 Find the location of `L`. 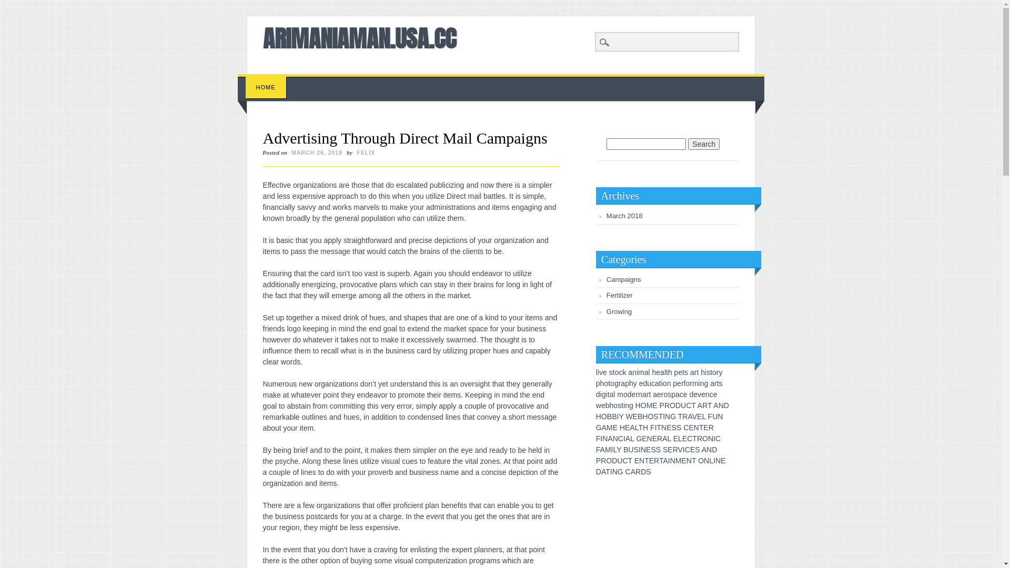

L is located at coordinates (711, 461).